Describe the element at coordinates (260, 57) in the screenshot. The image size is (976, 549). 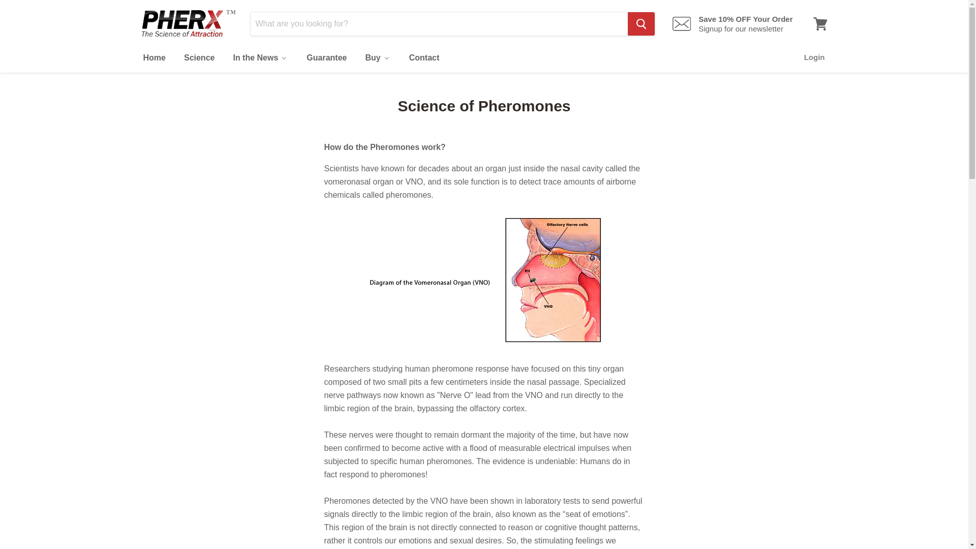
I see `In the News` at that location.